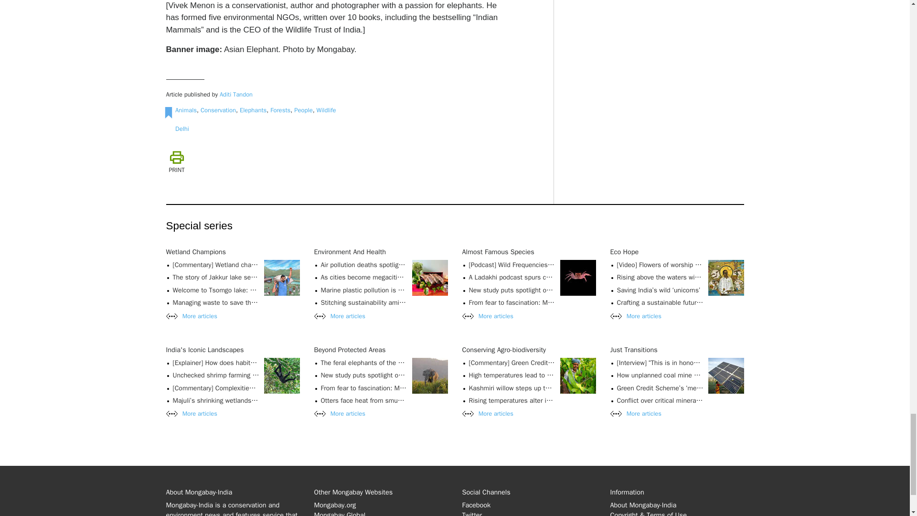 The width and height of the screenshot is (917, 516). What do you see at coordinates (236, 95) in the screenshot?
I see `Posts by Aditi Tandon` at bounding box center [236, 95].